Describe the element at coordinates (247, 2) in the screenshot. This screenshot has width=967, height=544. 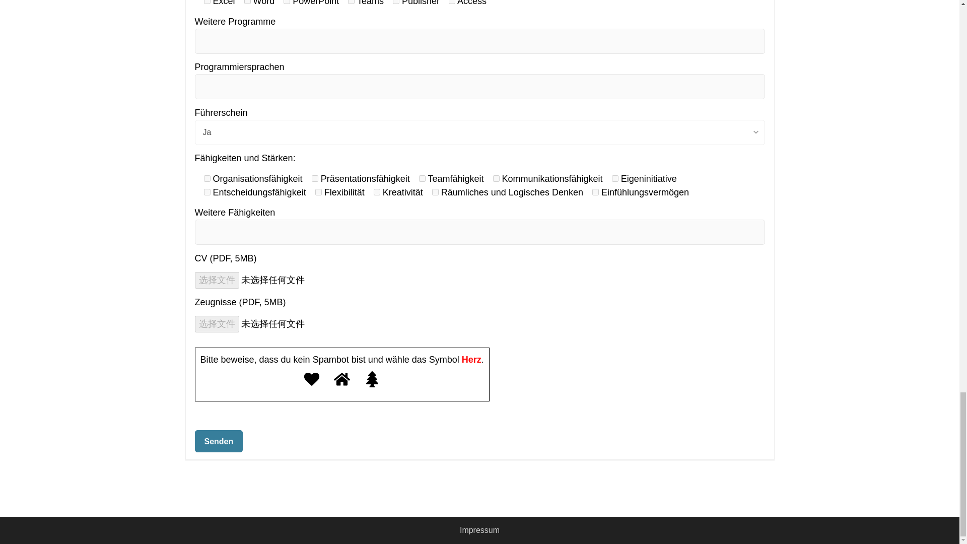
I see `Word` at that location.